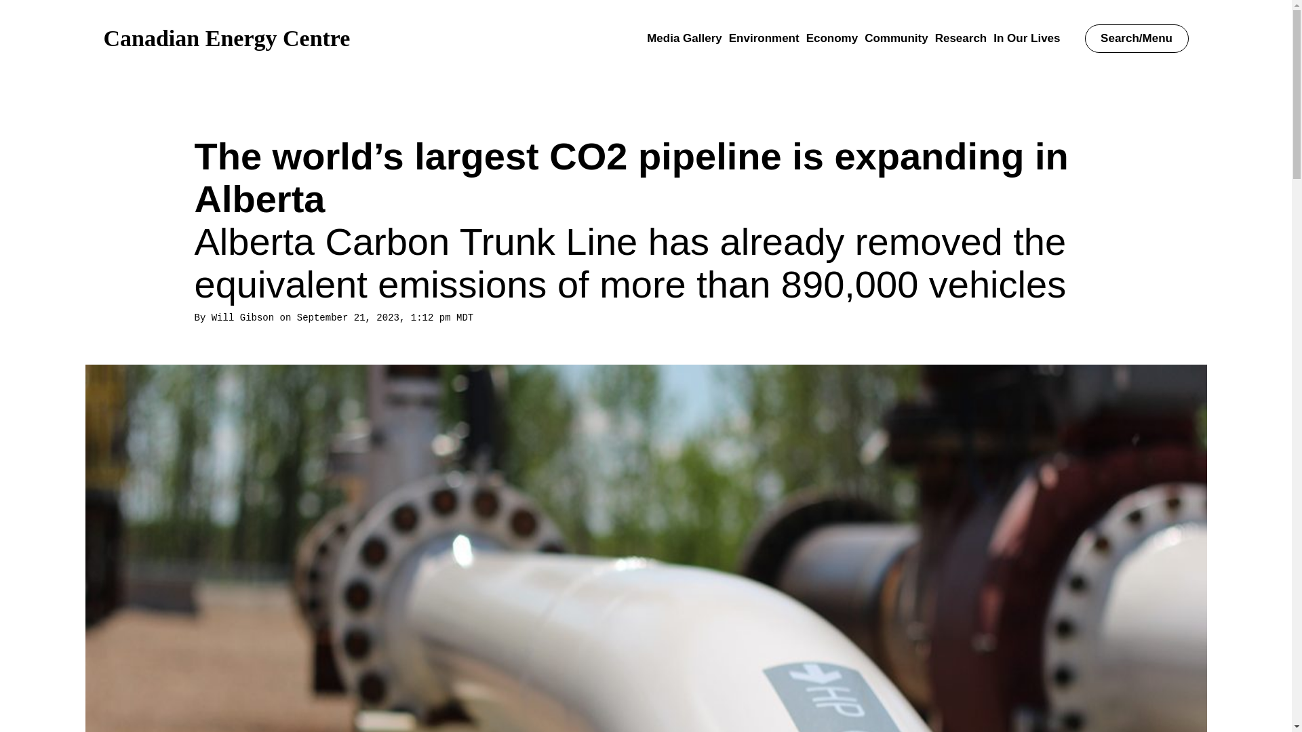  I want to click on Will Gibson, so click(242, 318).